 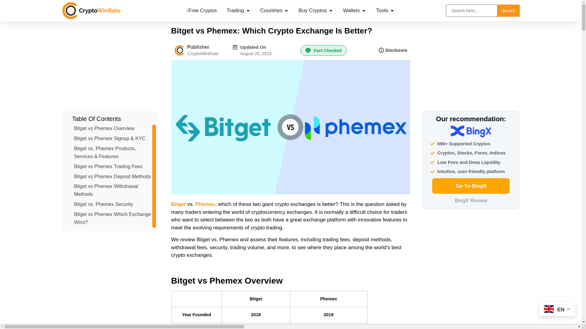 I want to click on Bitget vs Phemex Withdrawal Methods, so click(x=113, y=190).